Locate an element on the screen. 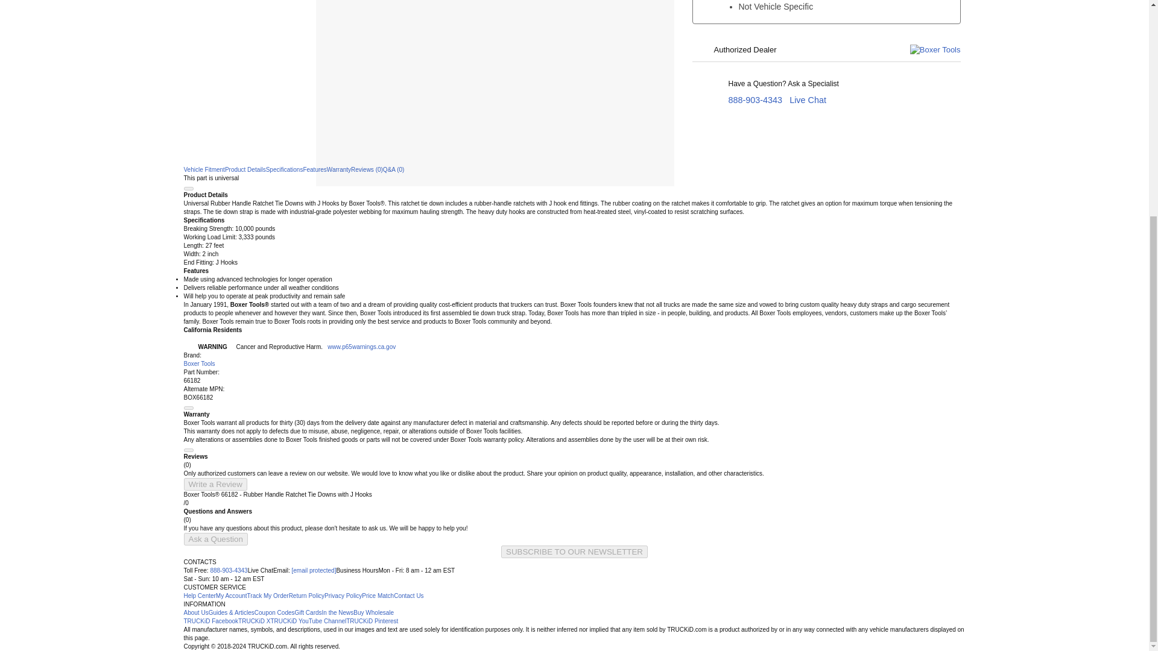 Image resolution: width=1158 pixels, height=651 pixels. Ask a Question is located at coordinates (215, 539).